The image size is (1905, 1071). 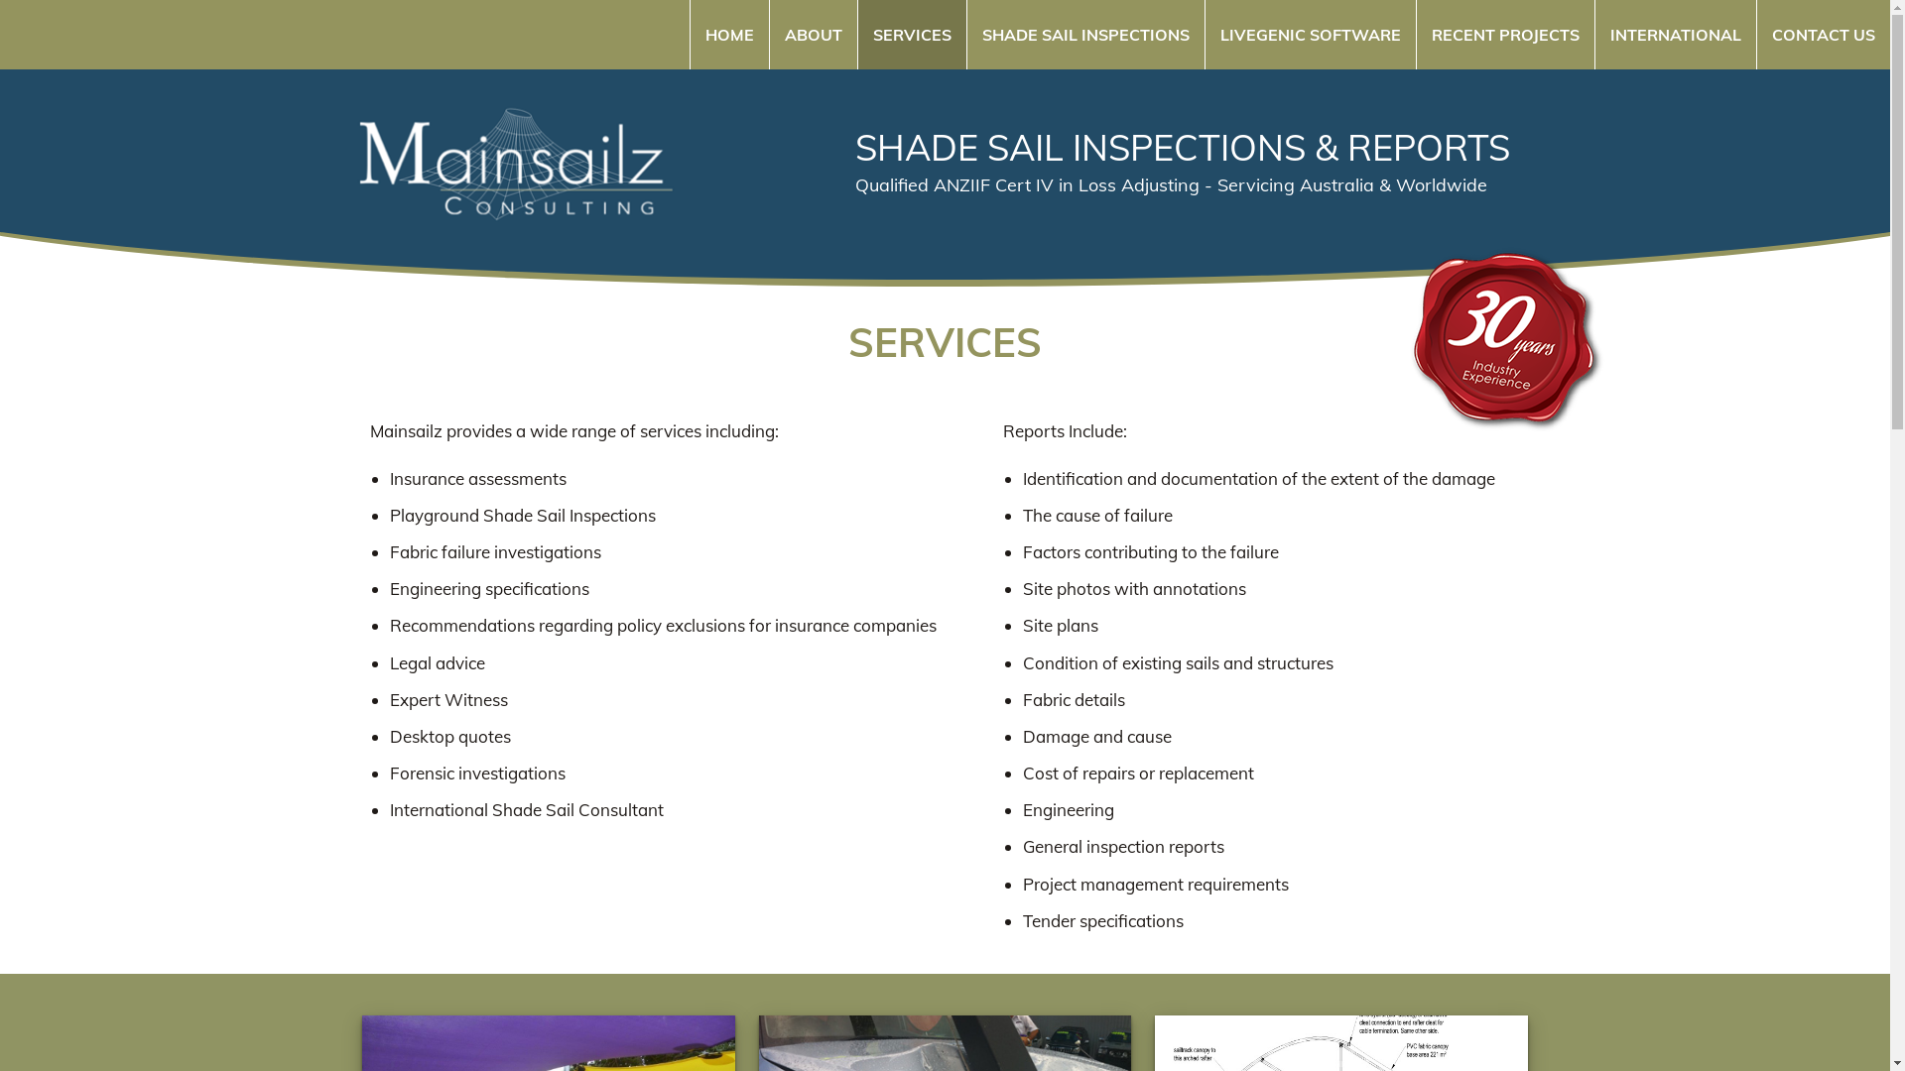 What do you see at coordinates (814, 35) in the screenshot?
I see `ABOUT` at bounding box center [814, 35].